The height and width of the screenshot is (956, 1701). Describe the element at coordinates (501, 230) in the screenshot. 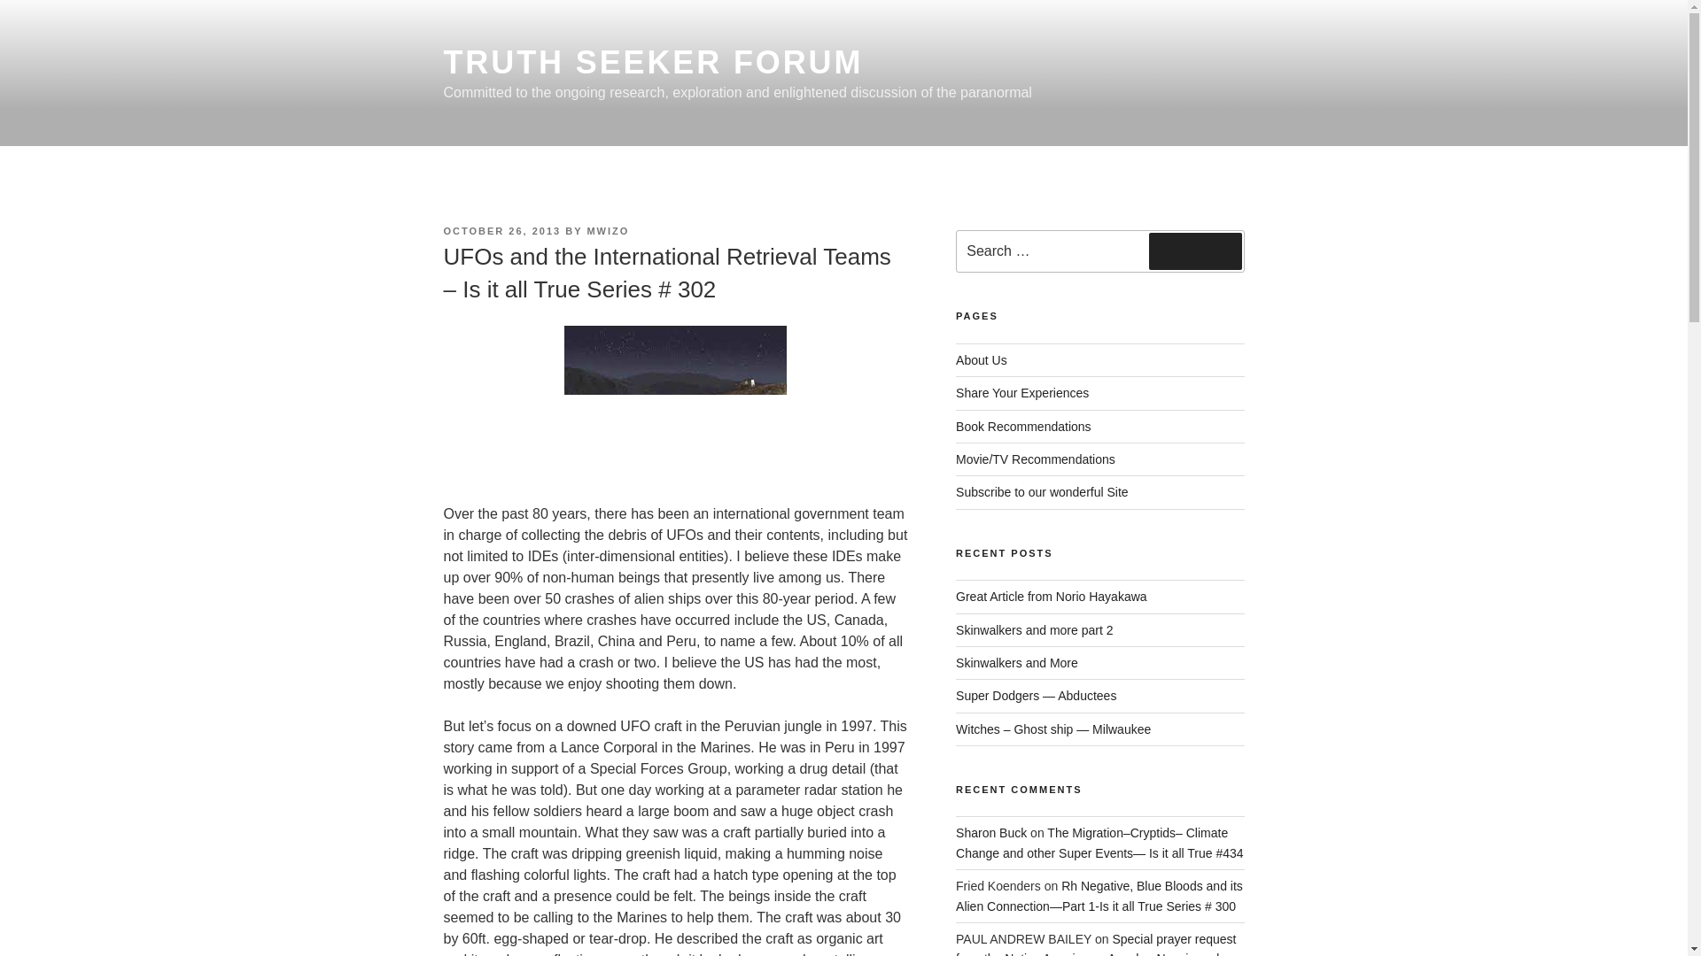

I see `OCTOBER 26, 2013` at that location.